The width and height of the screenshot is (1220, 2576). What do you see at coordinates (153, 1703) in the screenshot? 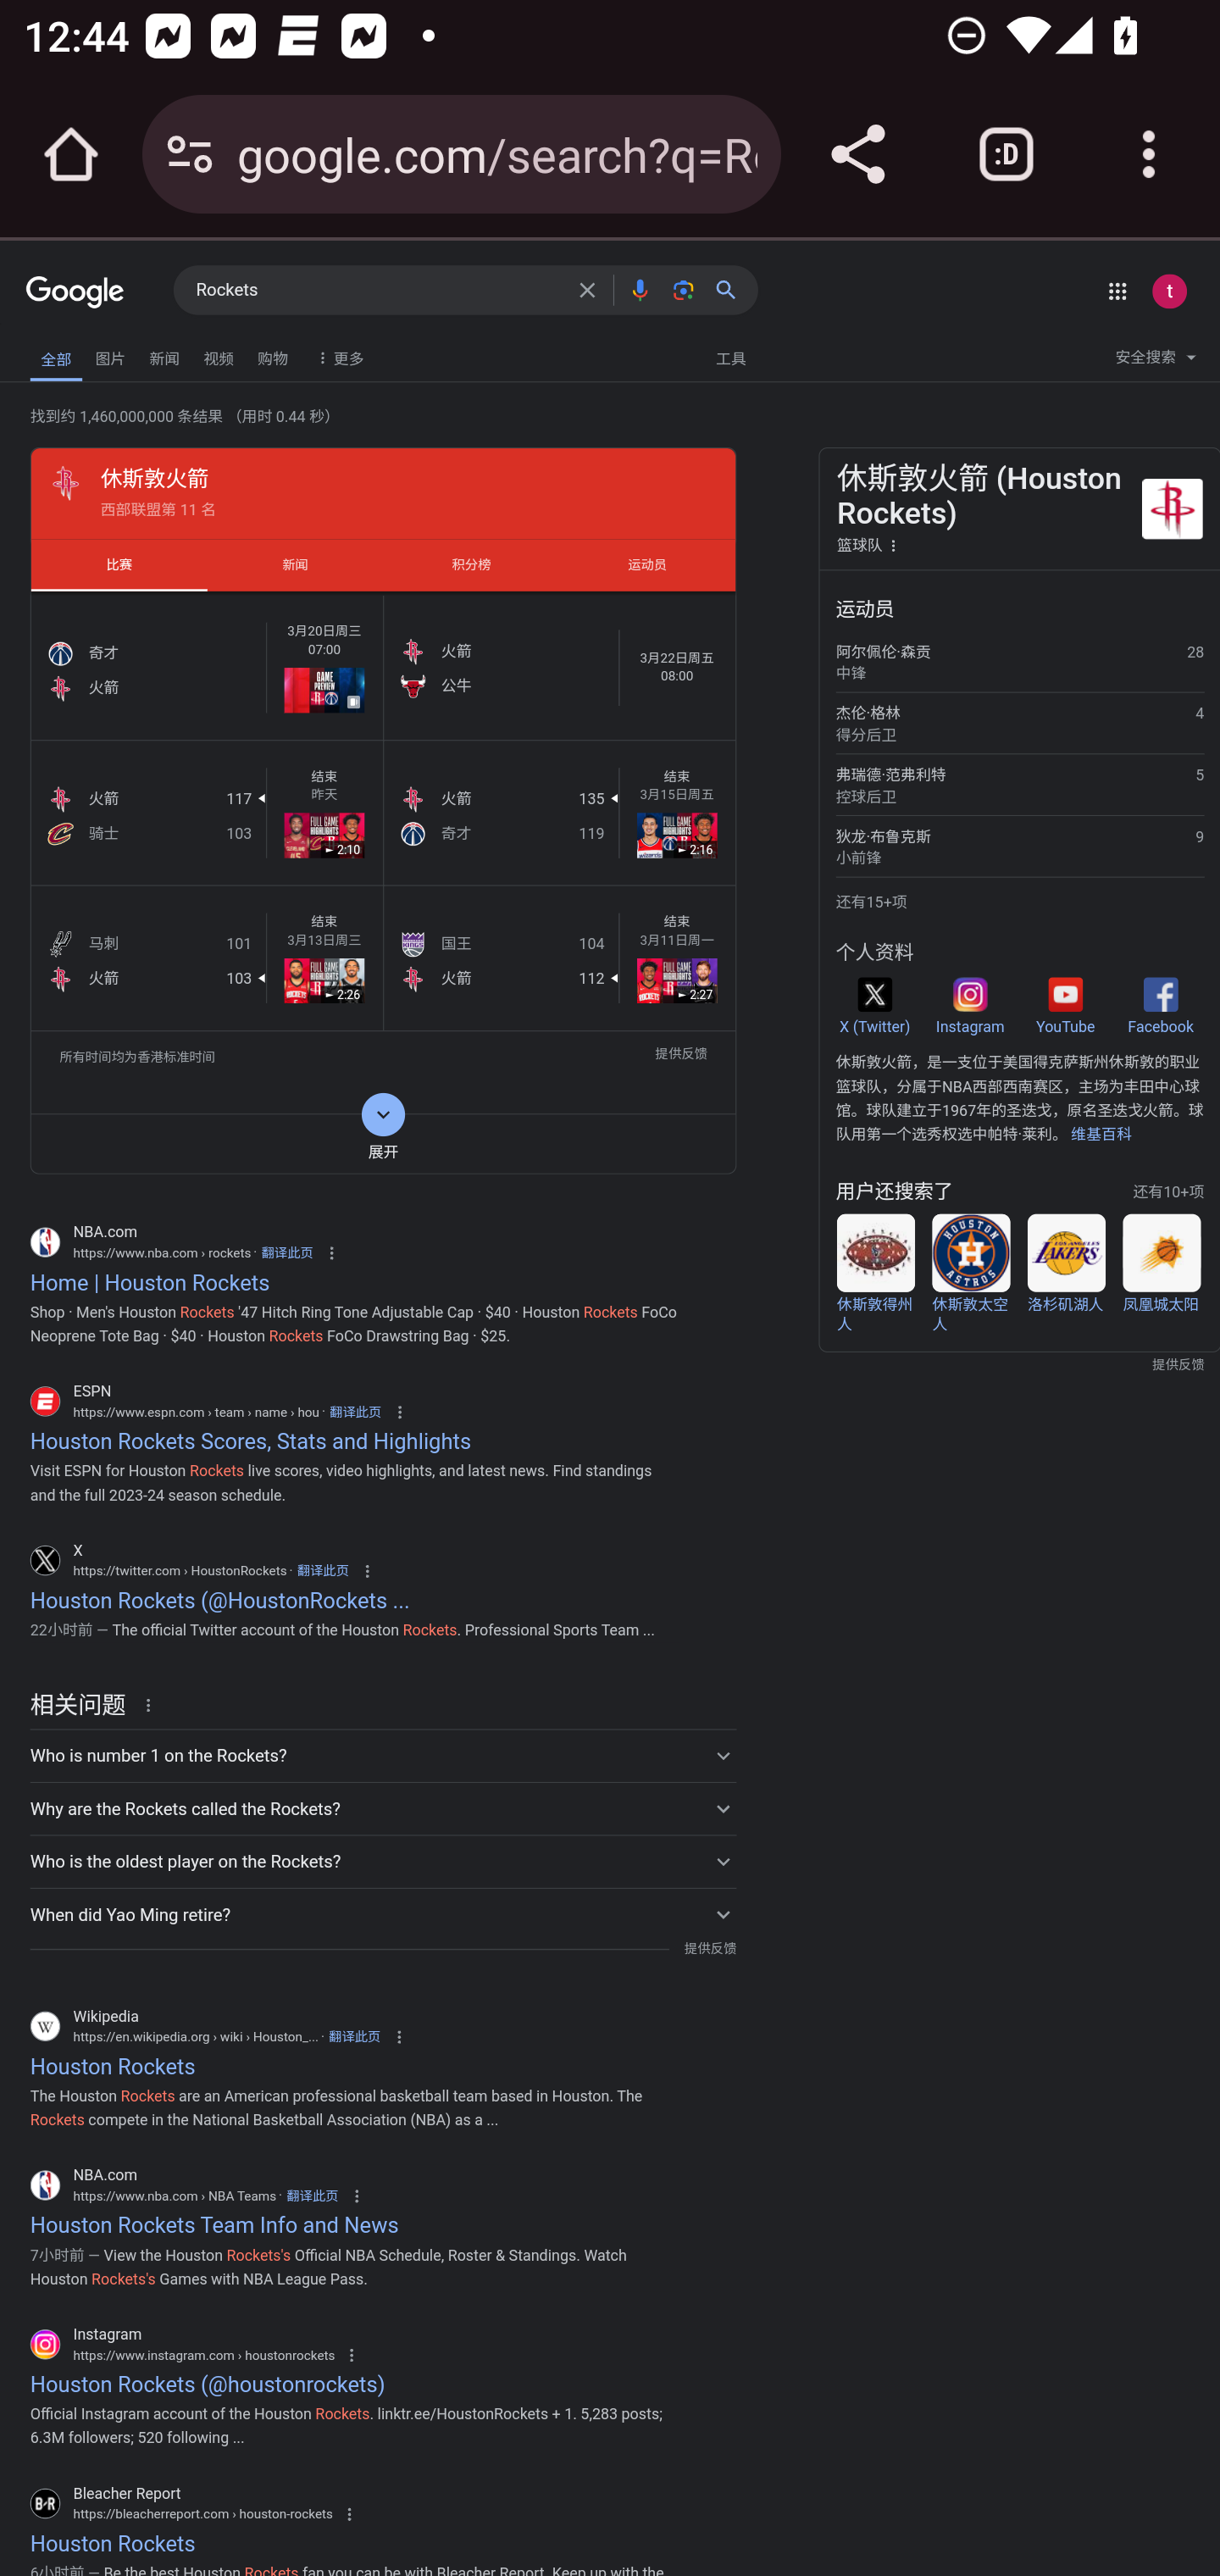
I see `关于这条结果的详细信息` at bounding box center [153, 1703].